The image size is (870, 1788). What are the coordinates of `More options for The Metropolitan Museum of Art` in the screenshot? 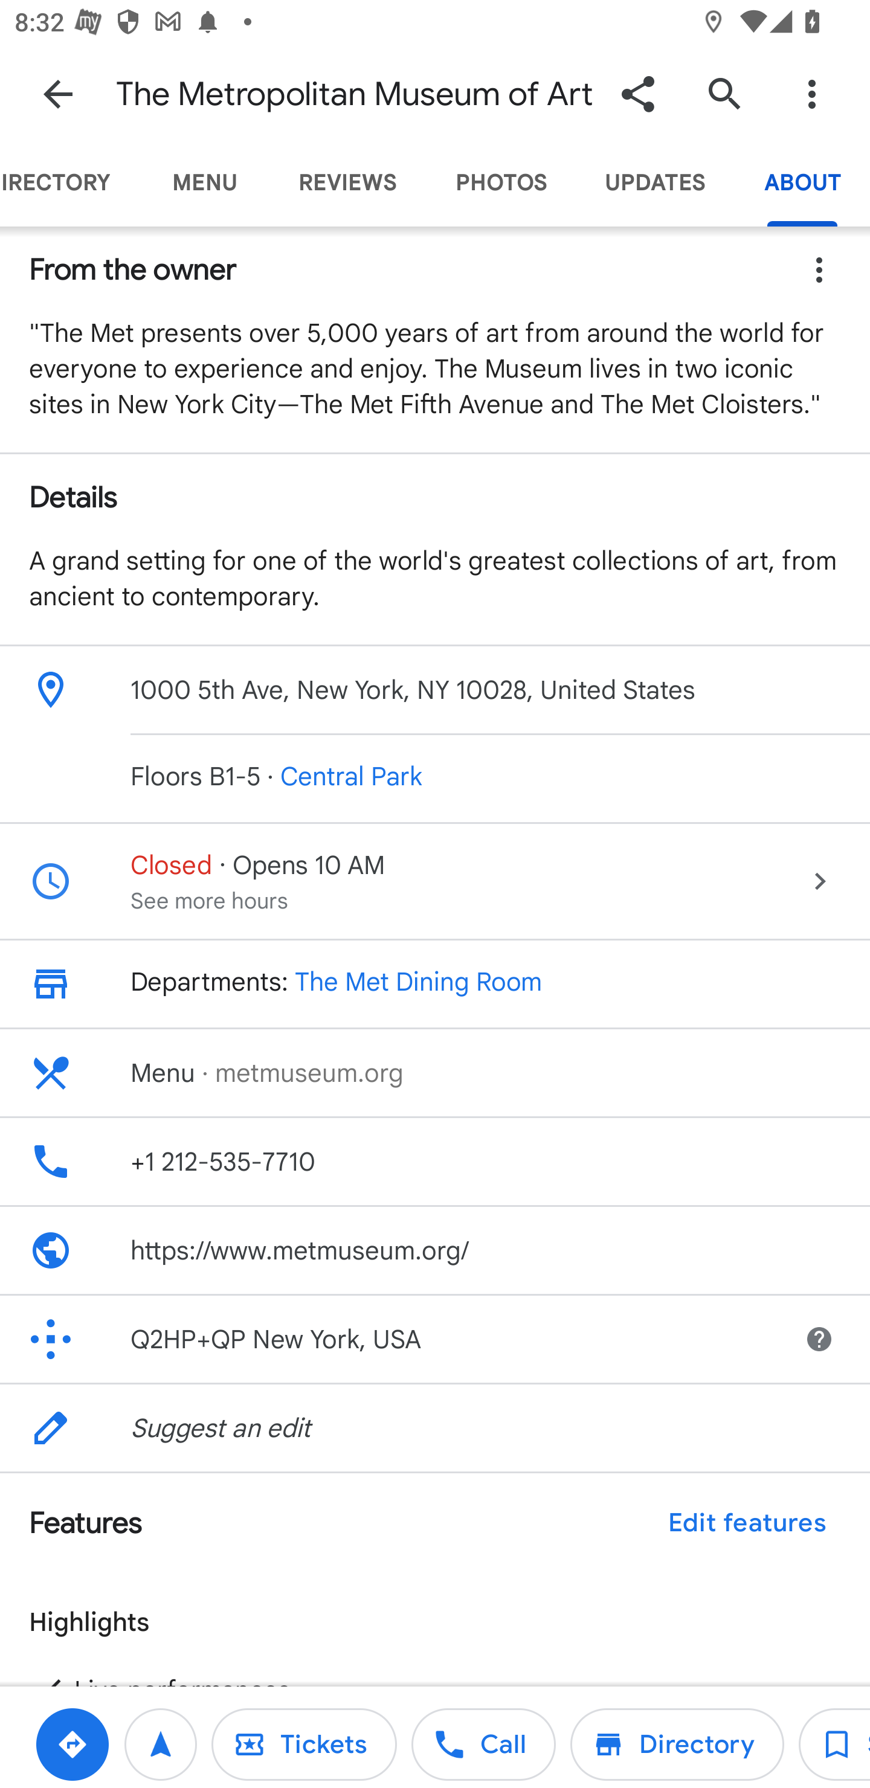 It's located at (811, 93).